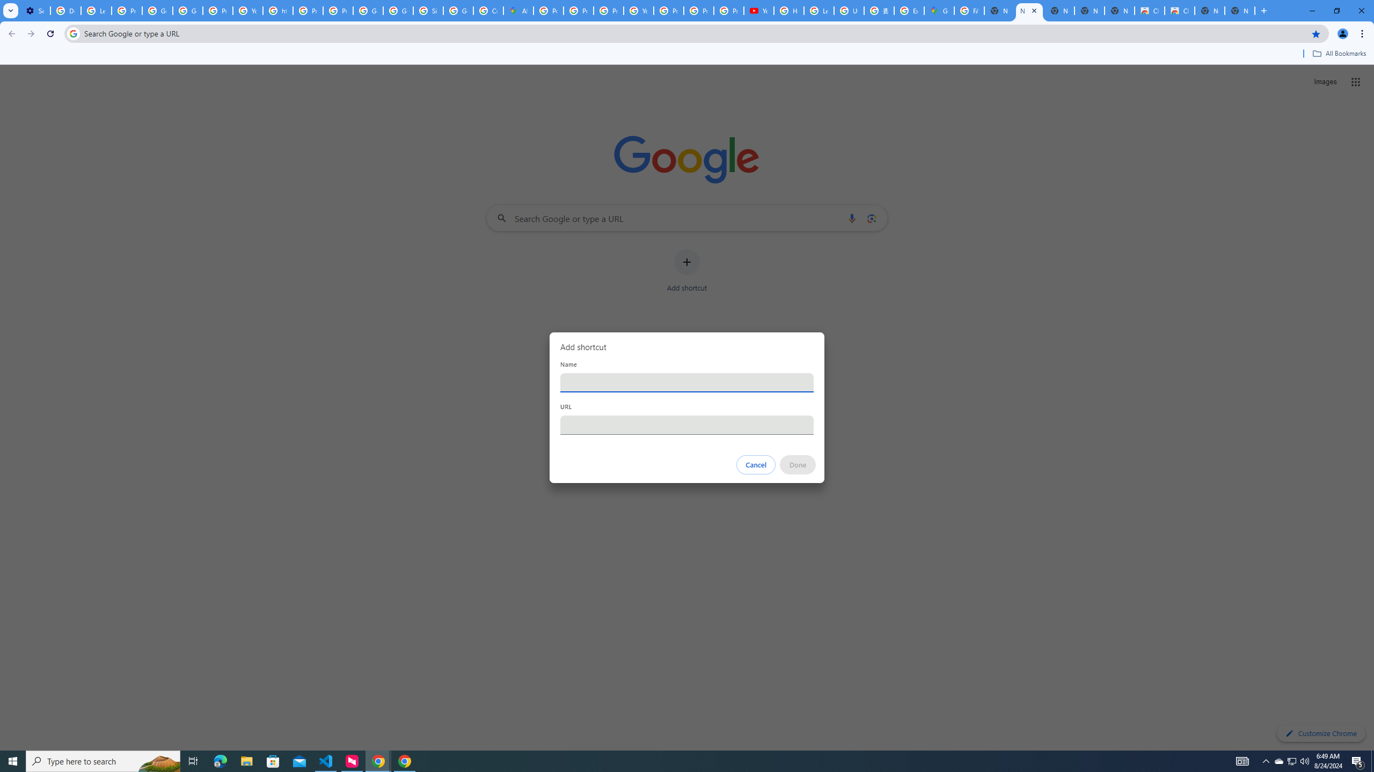 The width and height of the screenshot is (1374, 772). Describe the element at coordinates (579, 11) in the screenshot. I see `Privacy Help Center - Policies Help` at that location.